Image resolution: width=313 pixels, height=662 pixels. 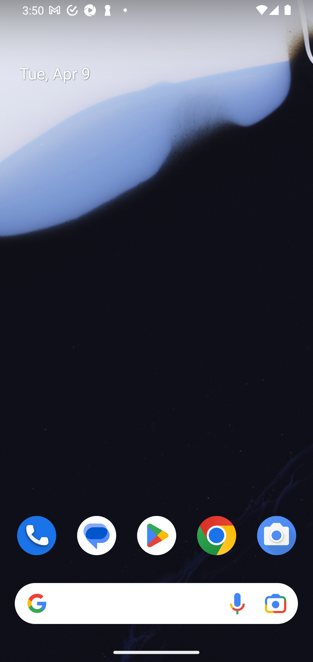 What do you see at coordinates (275, 604) in the screenshot?
I see `Google Lens` at bounding box center [275, 604].